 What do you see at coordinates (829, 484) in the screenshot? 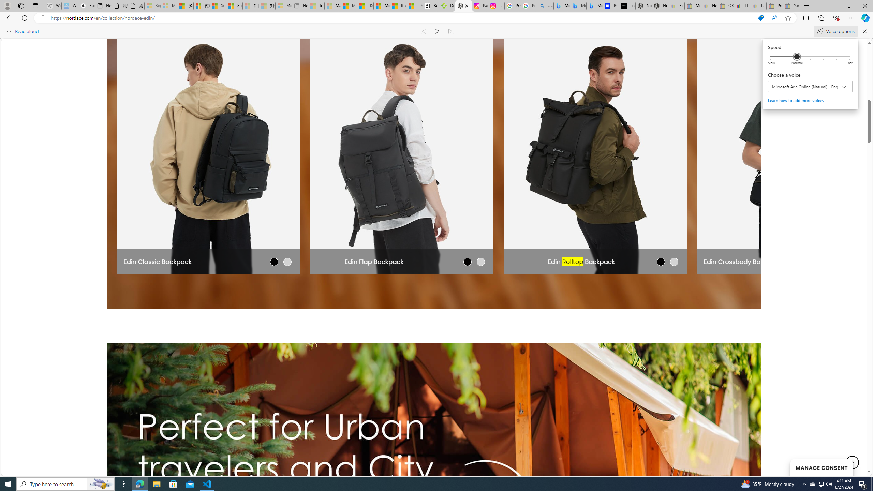
I see `Q2790: 100%` at bounding box center [829, 484].